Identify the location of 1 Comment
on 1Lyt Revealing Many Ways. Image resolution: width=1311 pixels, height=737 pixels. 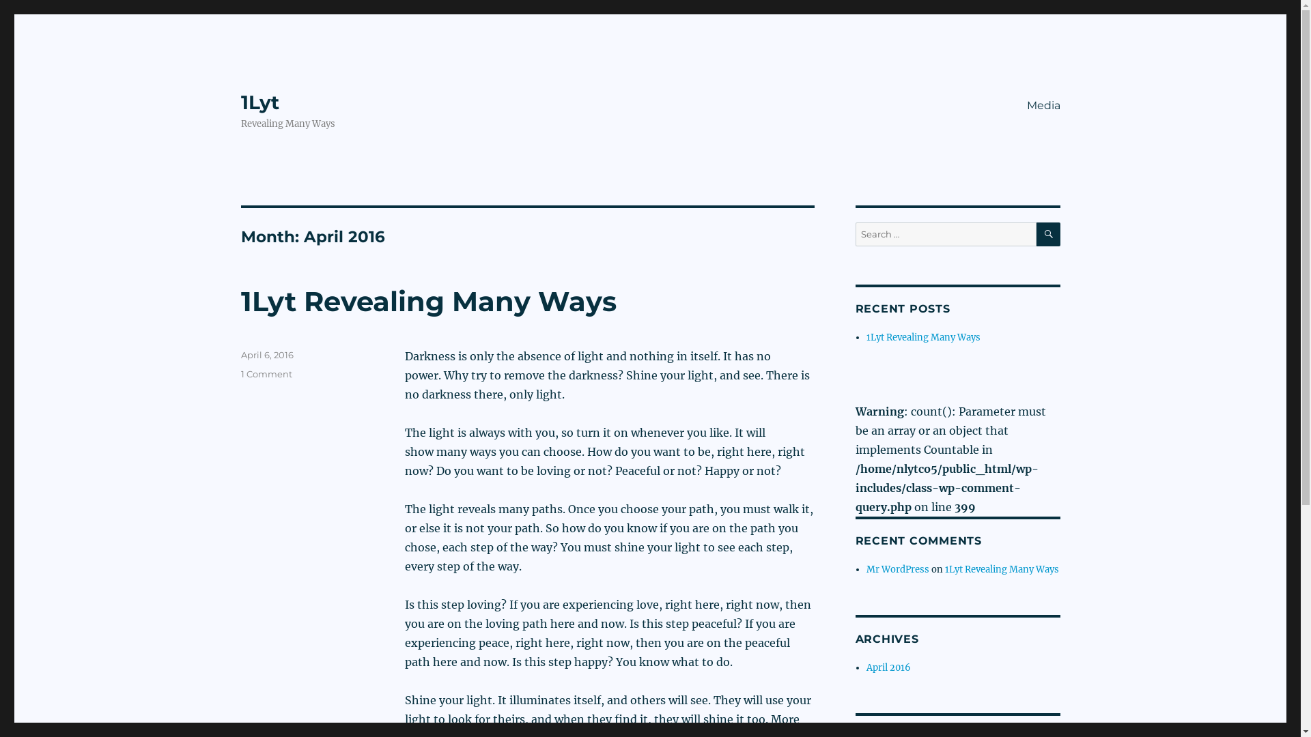
(266, 374).